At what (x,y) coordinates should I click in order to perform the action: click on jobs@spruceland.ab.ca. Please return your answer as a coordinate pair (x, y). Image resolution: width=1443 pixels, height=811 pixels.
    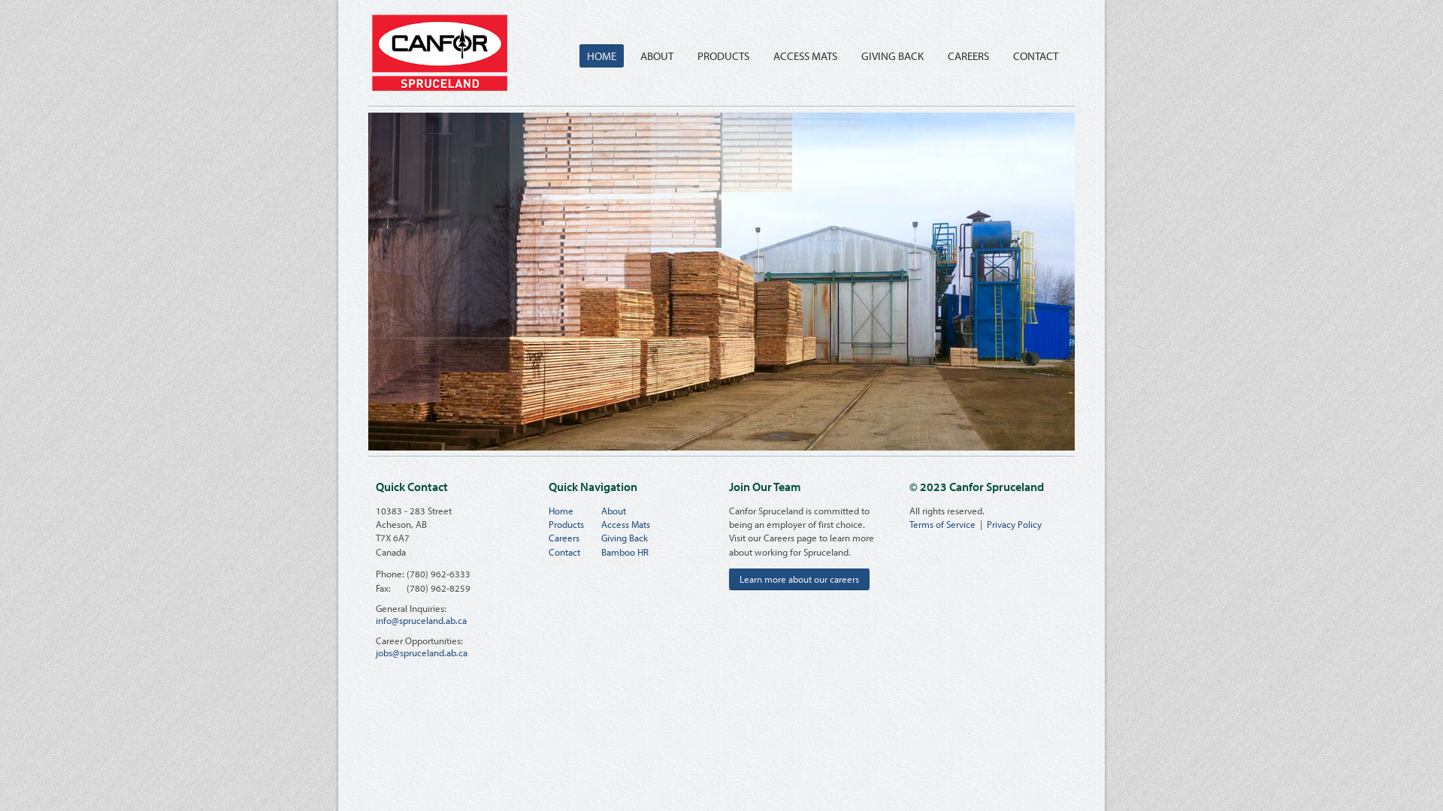
    Looking at the image, I should click on (422, 653).